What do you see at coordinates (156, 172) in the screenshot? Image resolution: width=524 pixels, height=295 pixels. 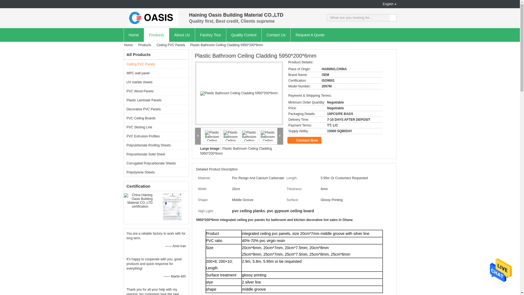 I see `Polystyrene Sheets` at bounding box center [156, 172].